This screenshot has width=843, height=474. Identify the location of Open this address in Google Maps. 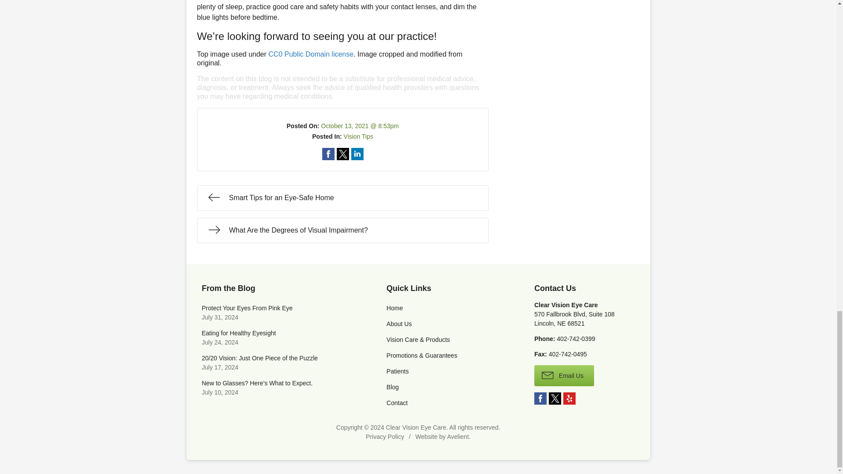
(574, 319).